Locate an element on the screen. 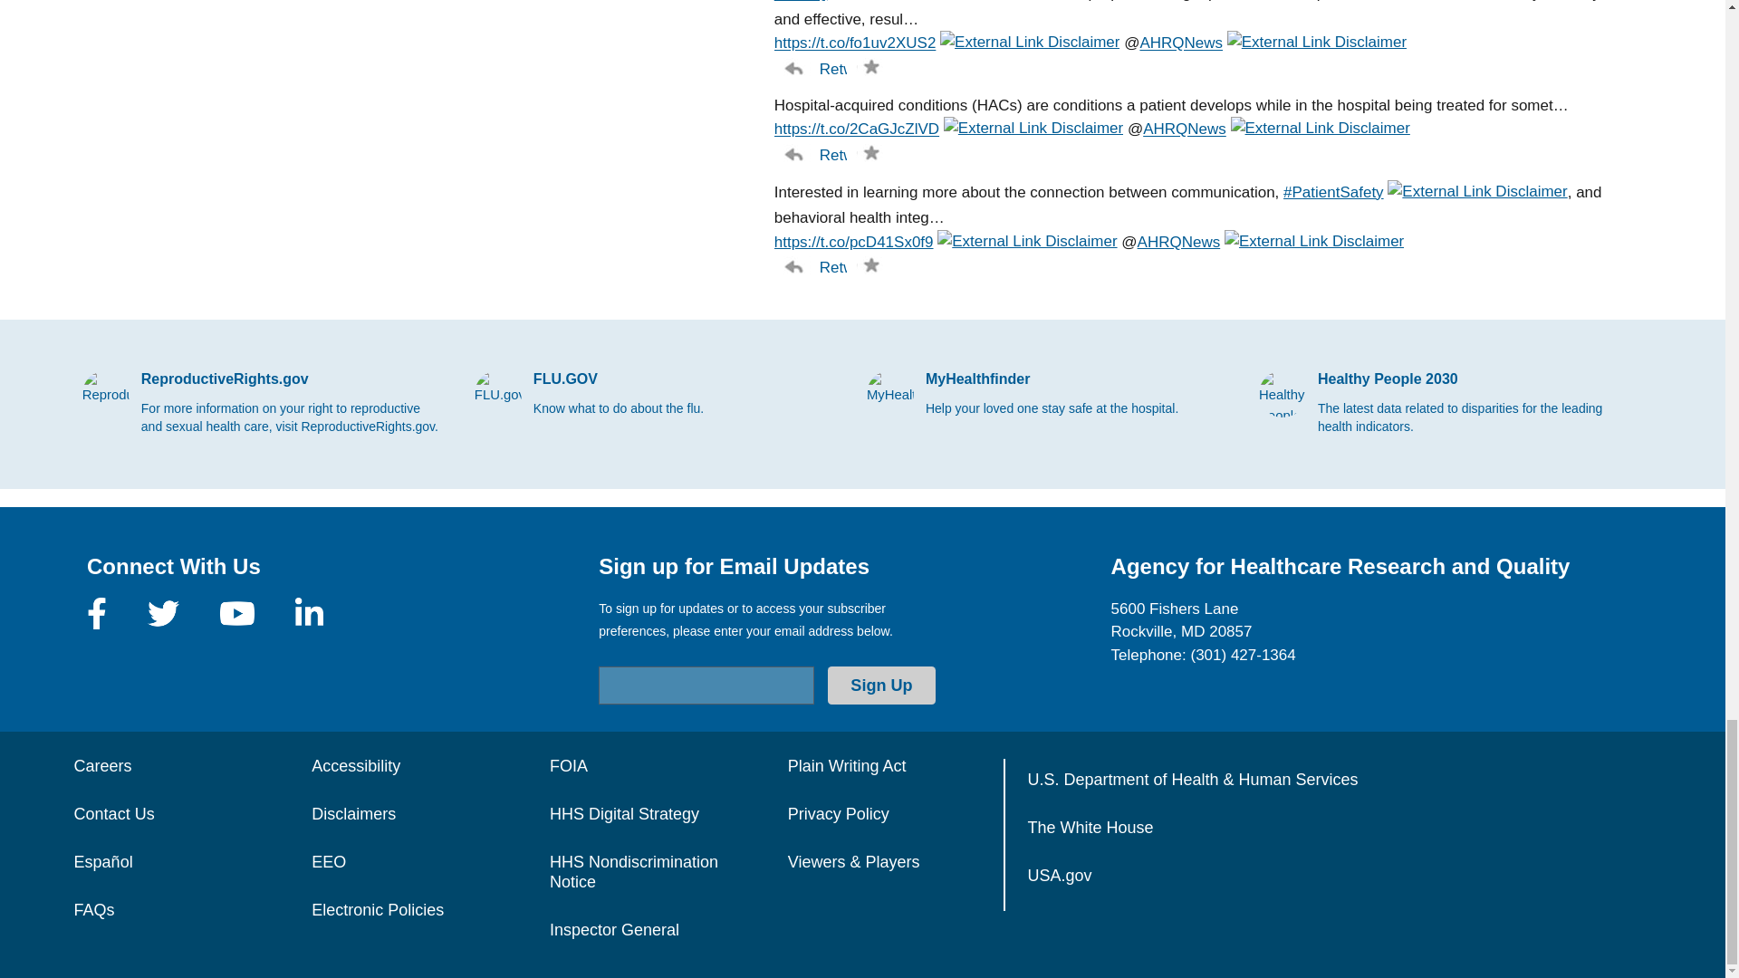  External Link Disclaimer is located at coordinates (1317, 43).